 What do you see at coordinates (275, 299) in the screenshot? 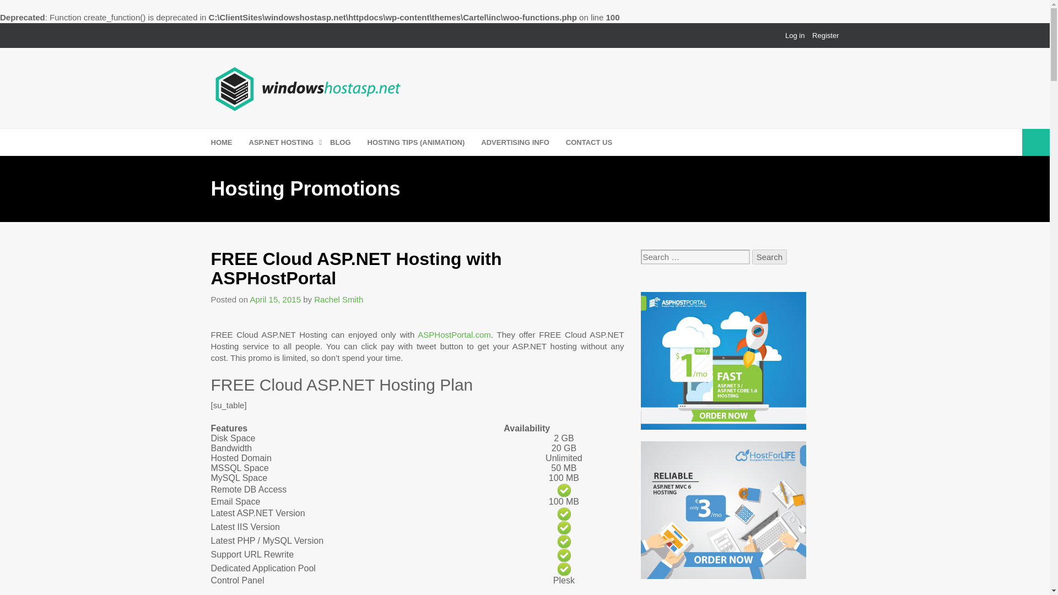
I see `April 15, 2015` at bounding box center [275, 299].